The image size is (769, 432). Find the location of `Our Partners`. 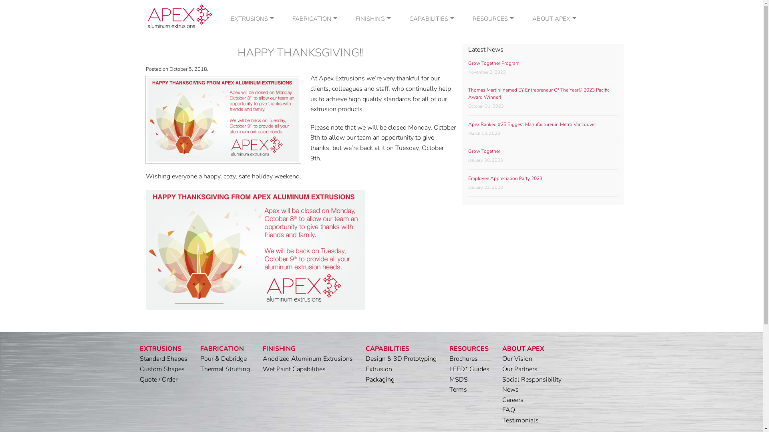

Our Partners is located at coordinates (520, 369).